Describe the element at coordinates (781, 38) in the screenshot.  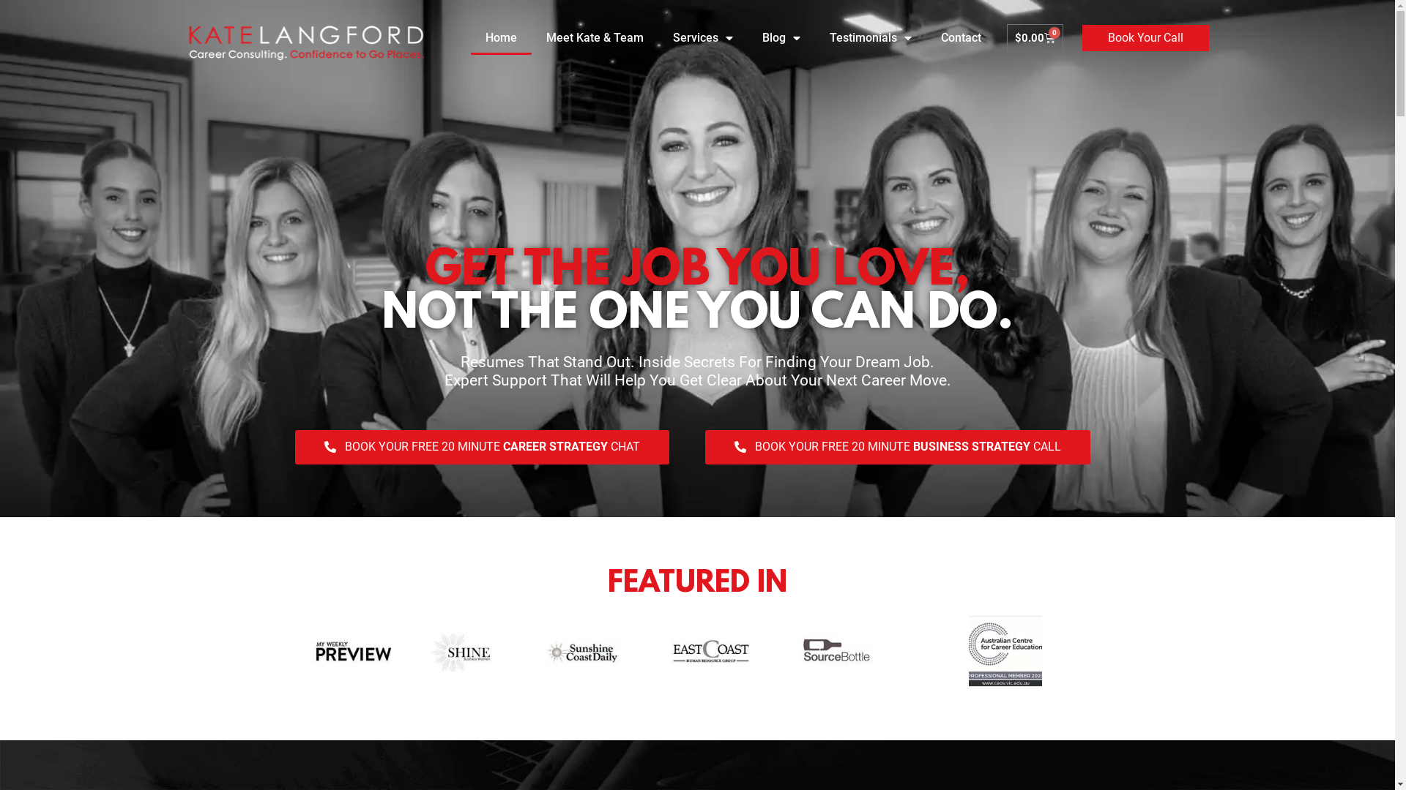
I see `Blog` at that location.